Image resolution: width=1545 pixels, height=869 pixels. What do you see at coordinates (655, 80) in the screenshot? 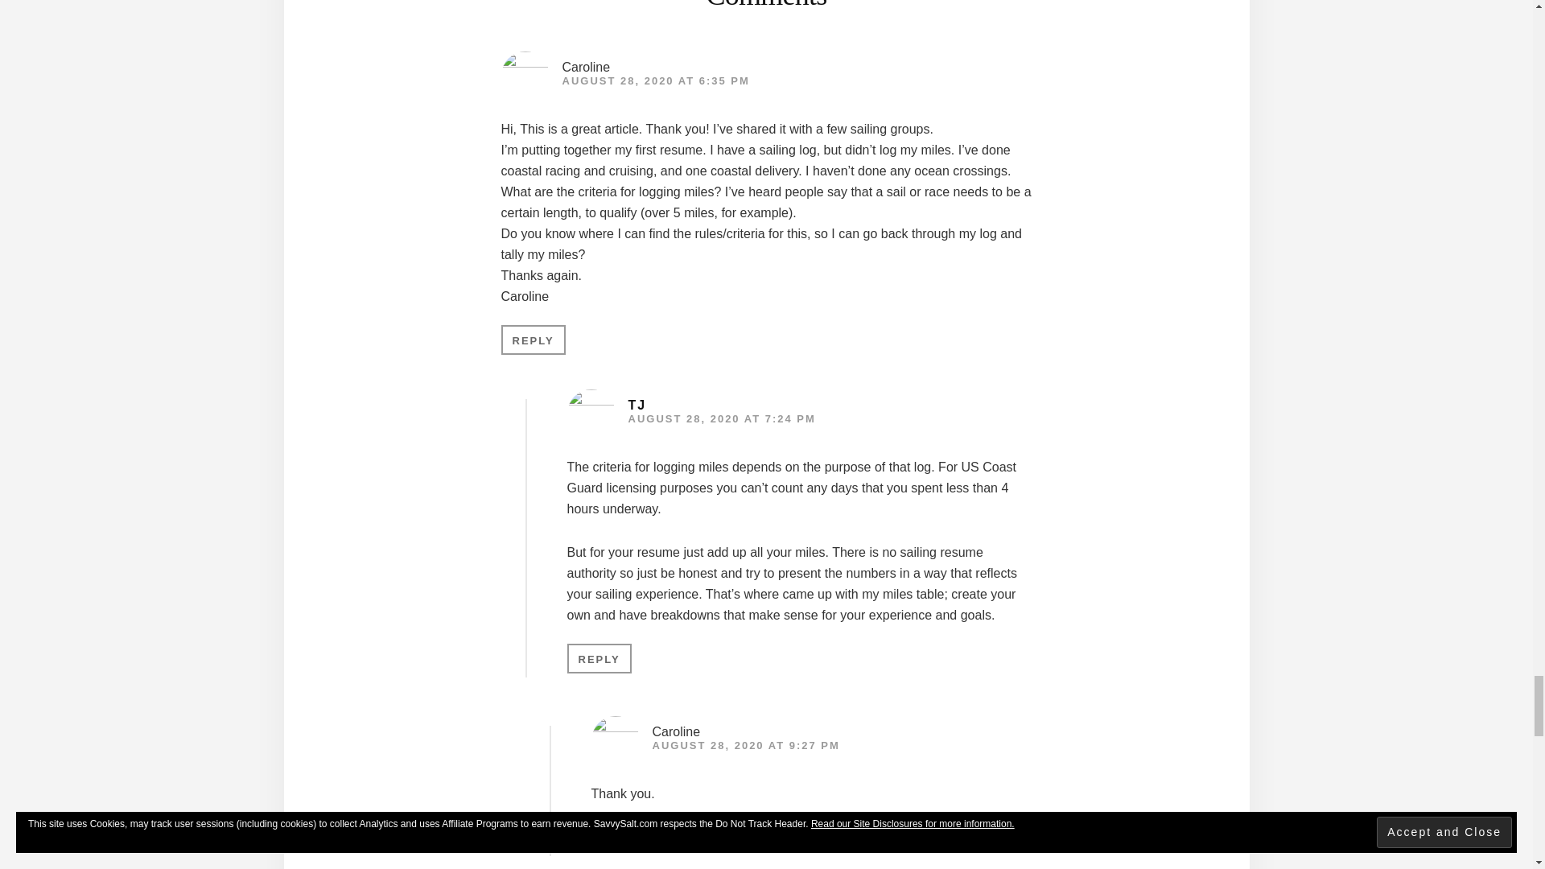
I see `AUGUST 28, 2020 AT 6:35 PM` at bounding box center [655, 80].